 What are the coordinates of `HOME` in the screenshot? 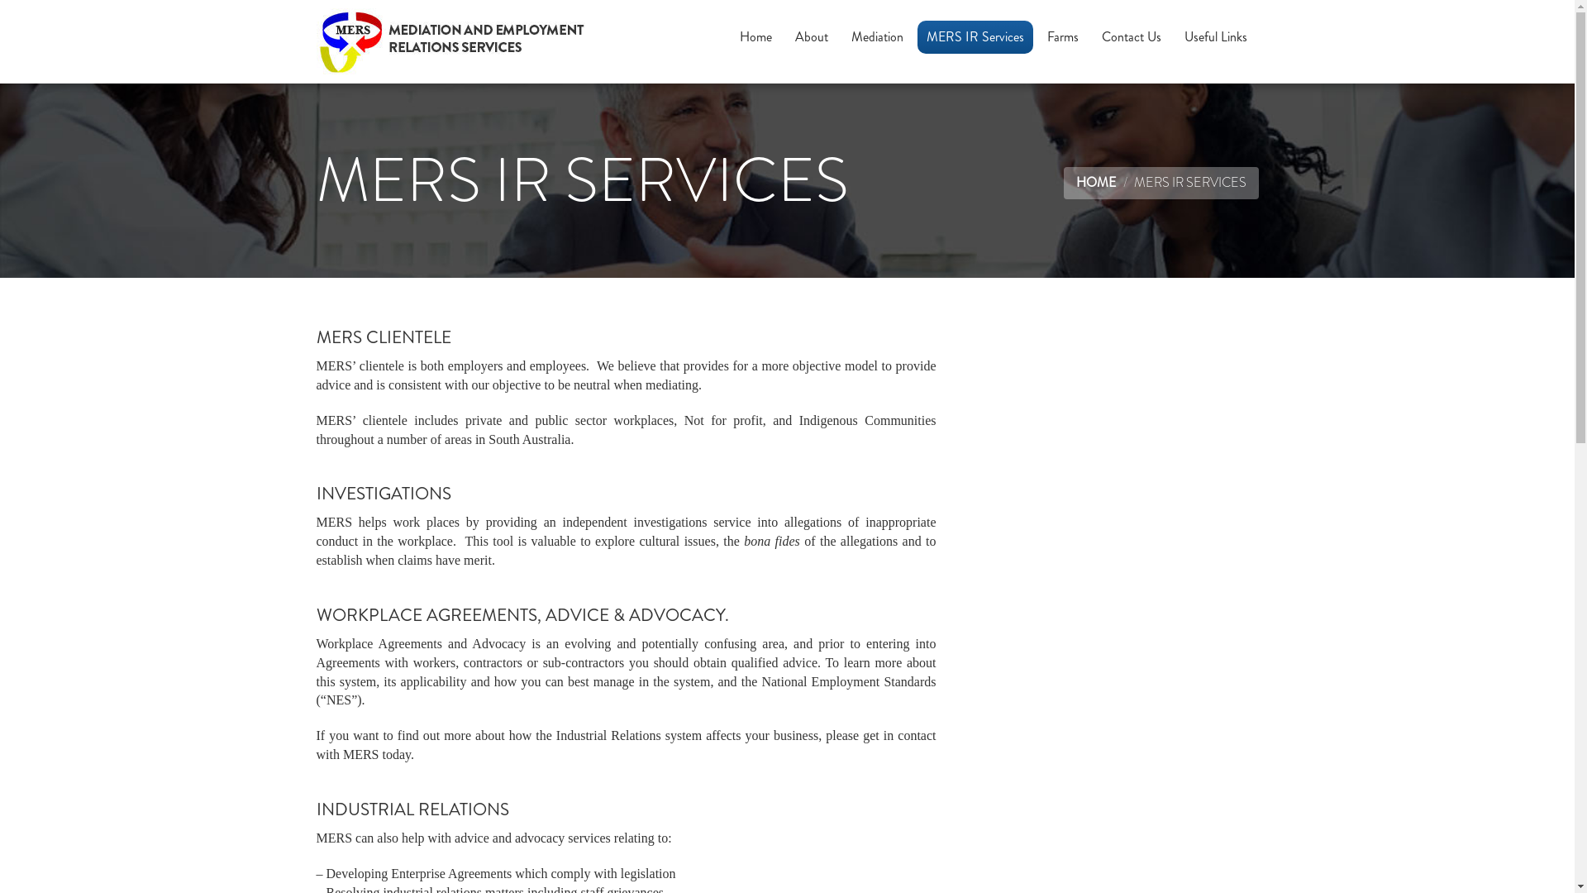 It's located at (1096, 182).